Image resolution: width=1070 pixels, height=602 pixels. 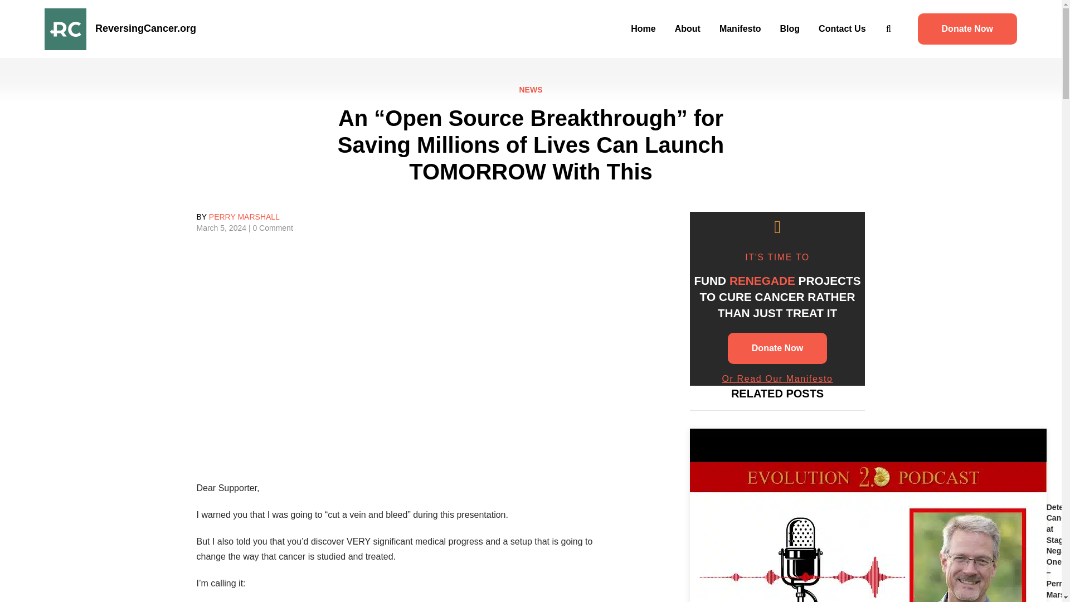 What do you see at coordinates (842, 29) in the screenshot?
I see `Contact Us` at bounding box center [842, 29].